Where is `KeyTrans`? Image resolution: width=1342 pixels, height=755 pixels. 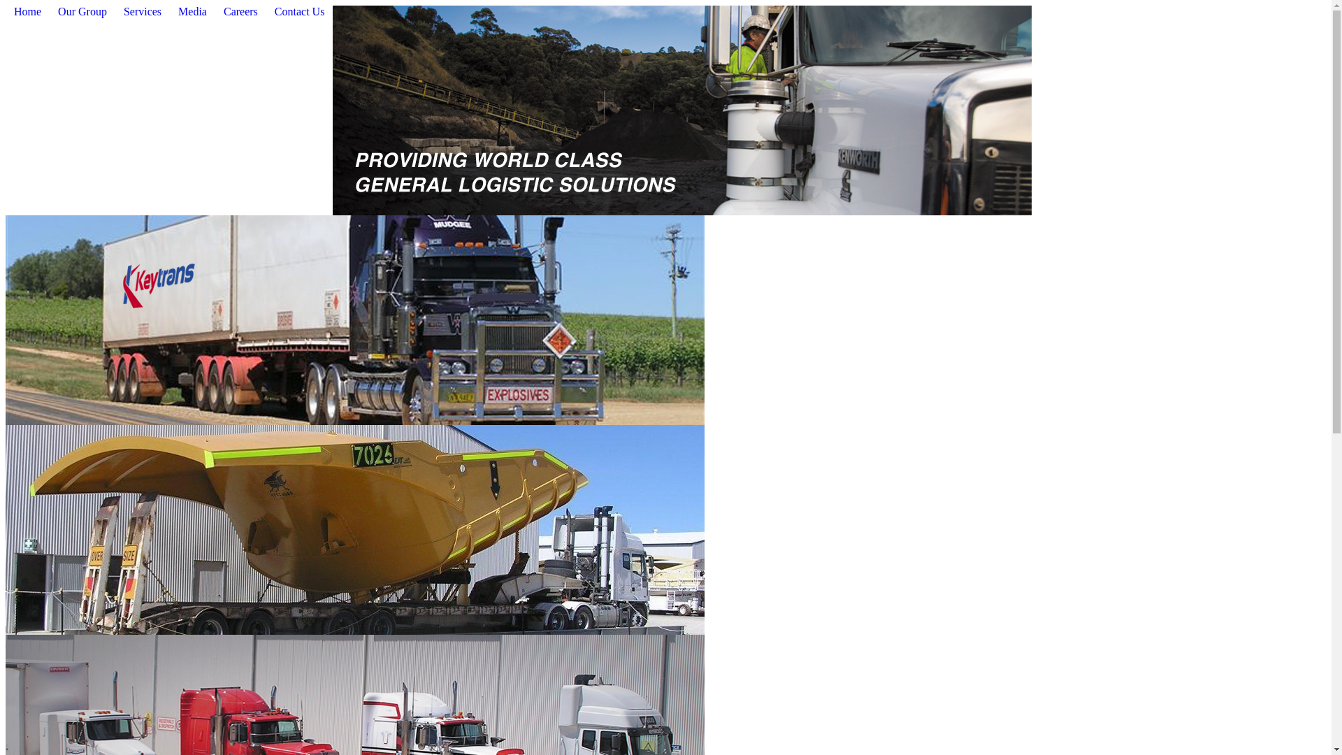 KeyTrans is located at coordinates (355, 421).